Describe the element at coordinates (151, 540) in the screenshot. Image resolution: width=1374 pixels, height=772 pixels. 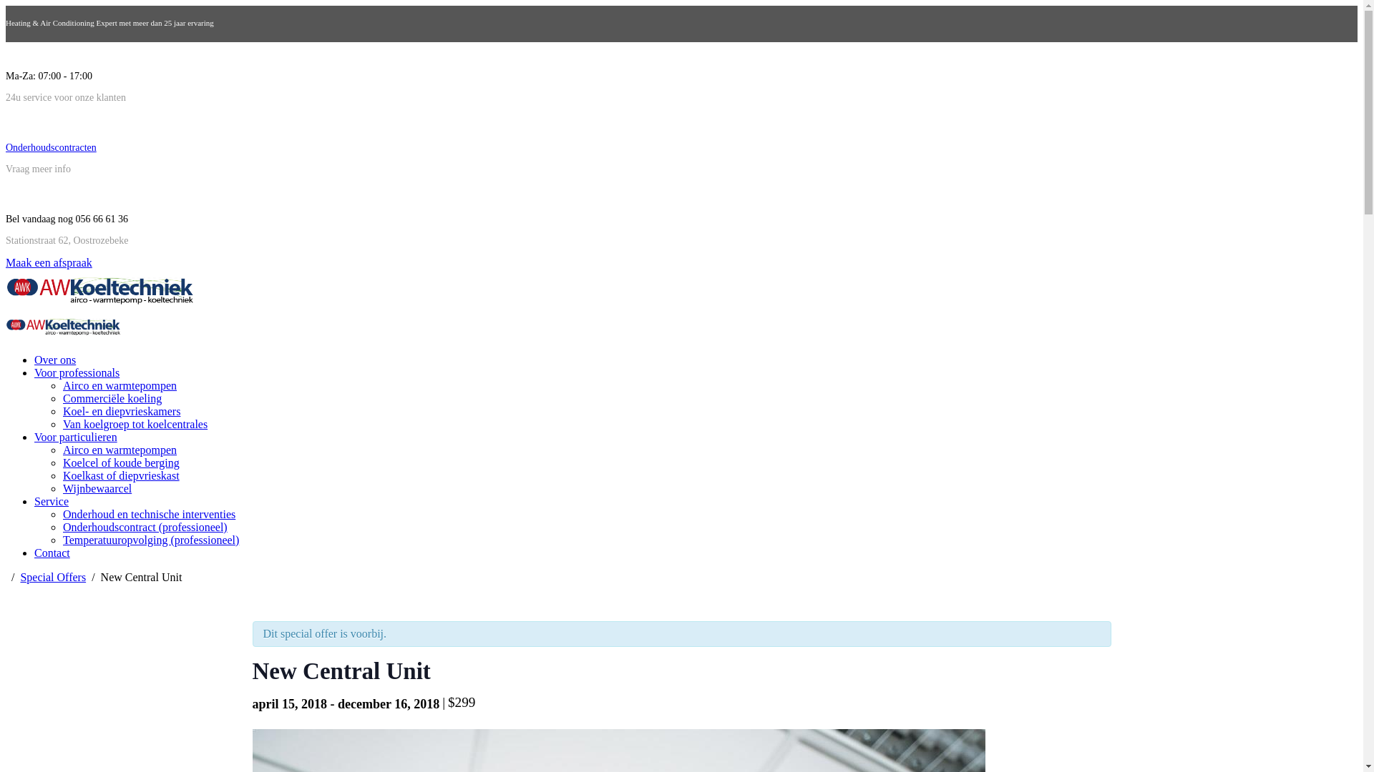
I see `Temperatuuropvolging (professioneel)` at that location.